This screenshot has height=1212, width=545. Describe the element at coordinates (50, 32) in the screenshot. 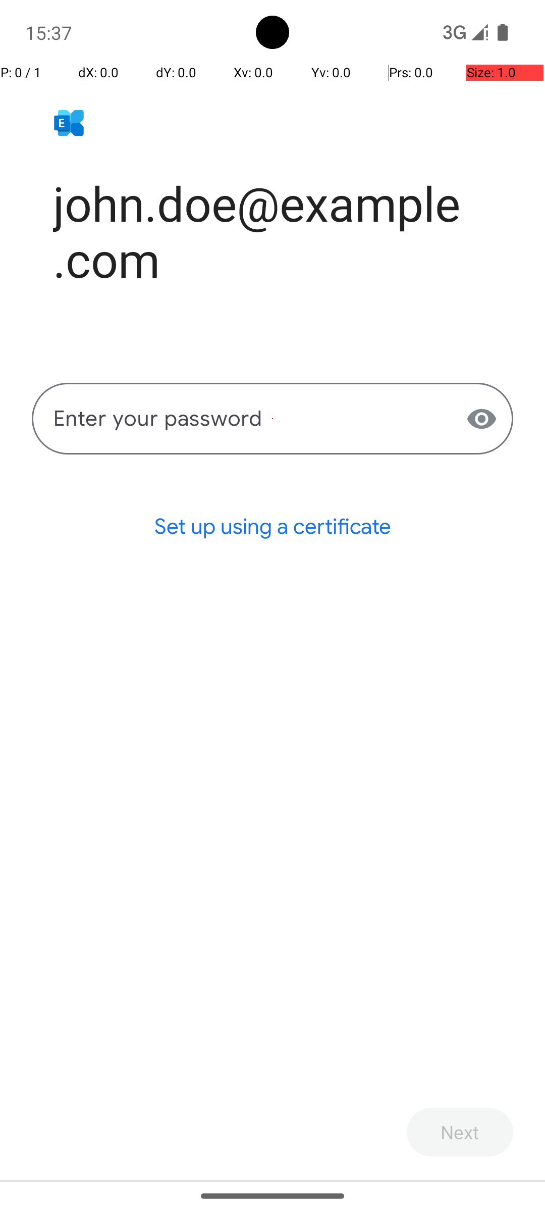

I see `15:37` at that location.